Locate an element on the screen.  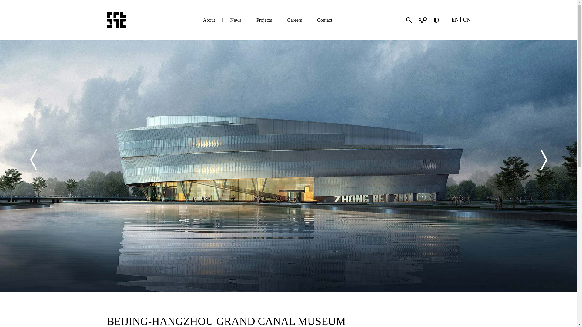
Contact is located at coordinates (325, 20).